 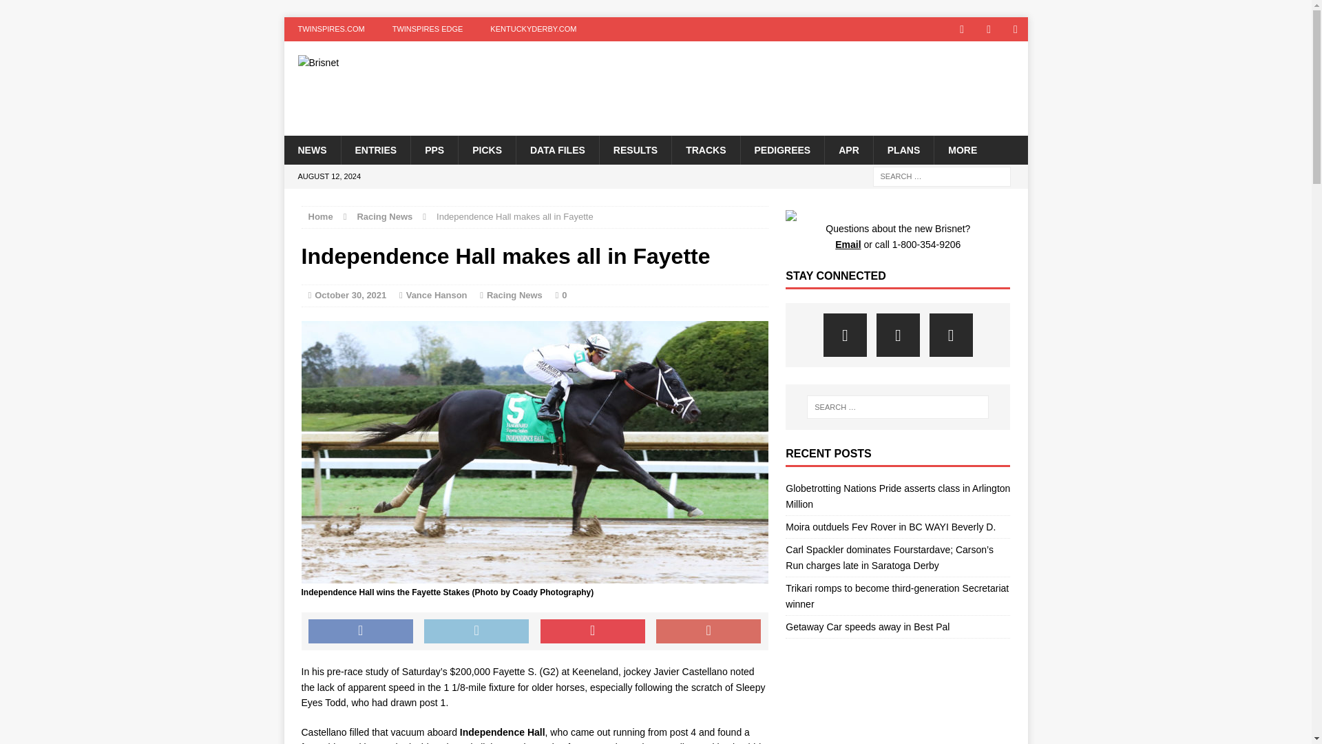 I want to click on TWINSPIRES.COM, so click(x=330, y=29).